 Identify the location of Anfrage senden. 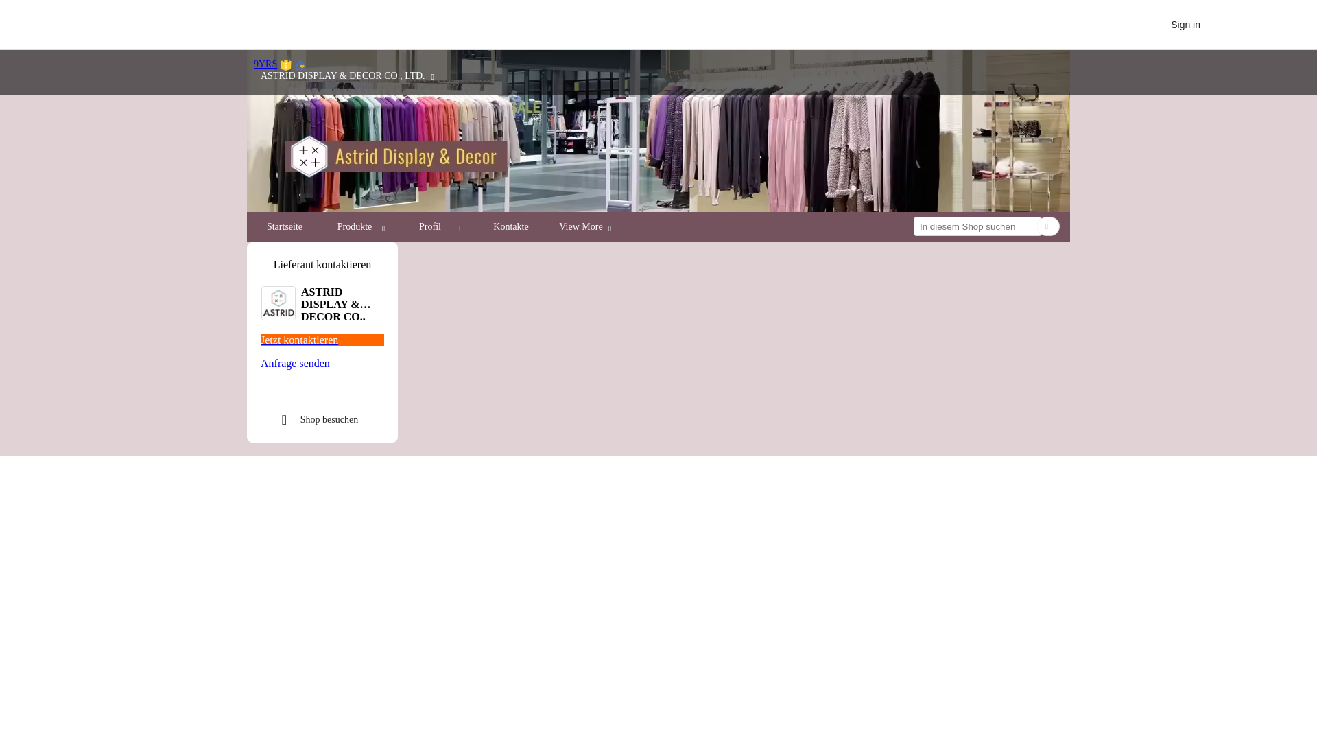
(322, 363).